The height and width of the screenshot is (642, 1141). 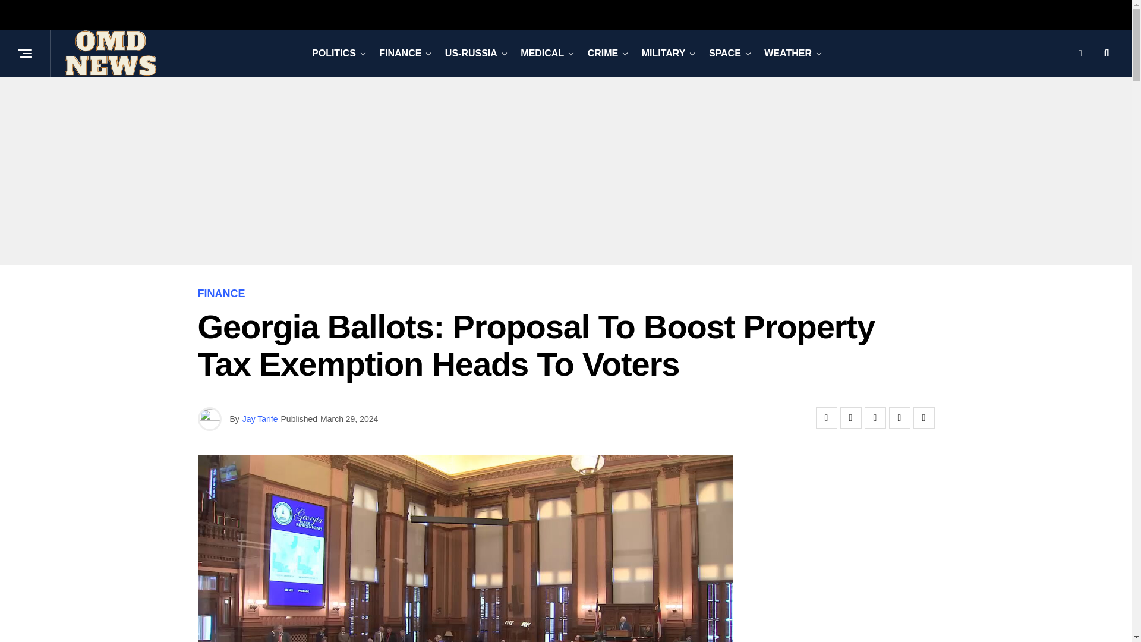 I want to click on POLITICS, so click(x=333, y=53).